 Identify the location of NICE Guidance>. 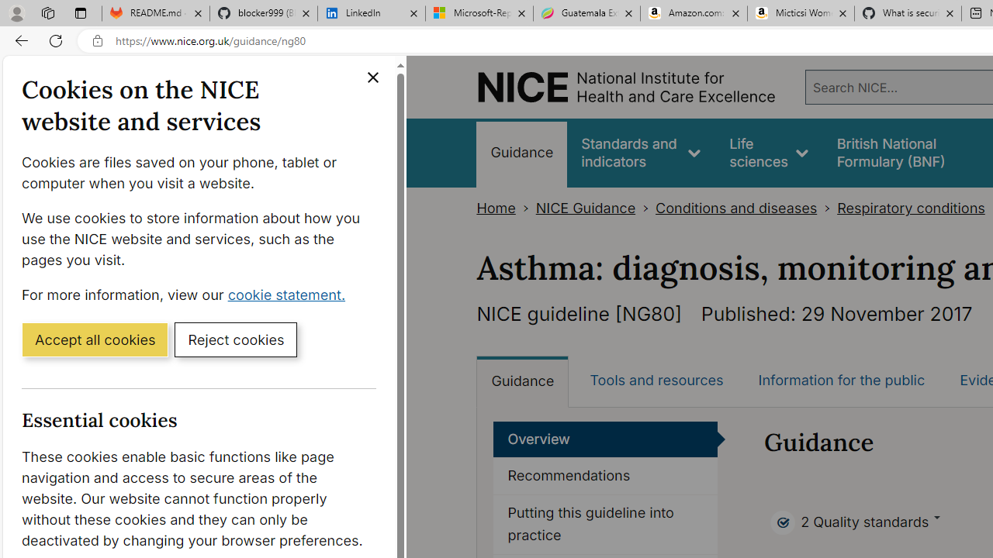
(596, 208).